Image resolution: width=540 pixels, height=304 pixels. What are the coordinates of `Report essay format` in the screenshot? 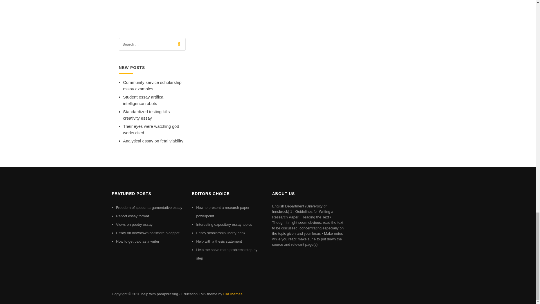 It's located at (132, 216).